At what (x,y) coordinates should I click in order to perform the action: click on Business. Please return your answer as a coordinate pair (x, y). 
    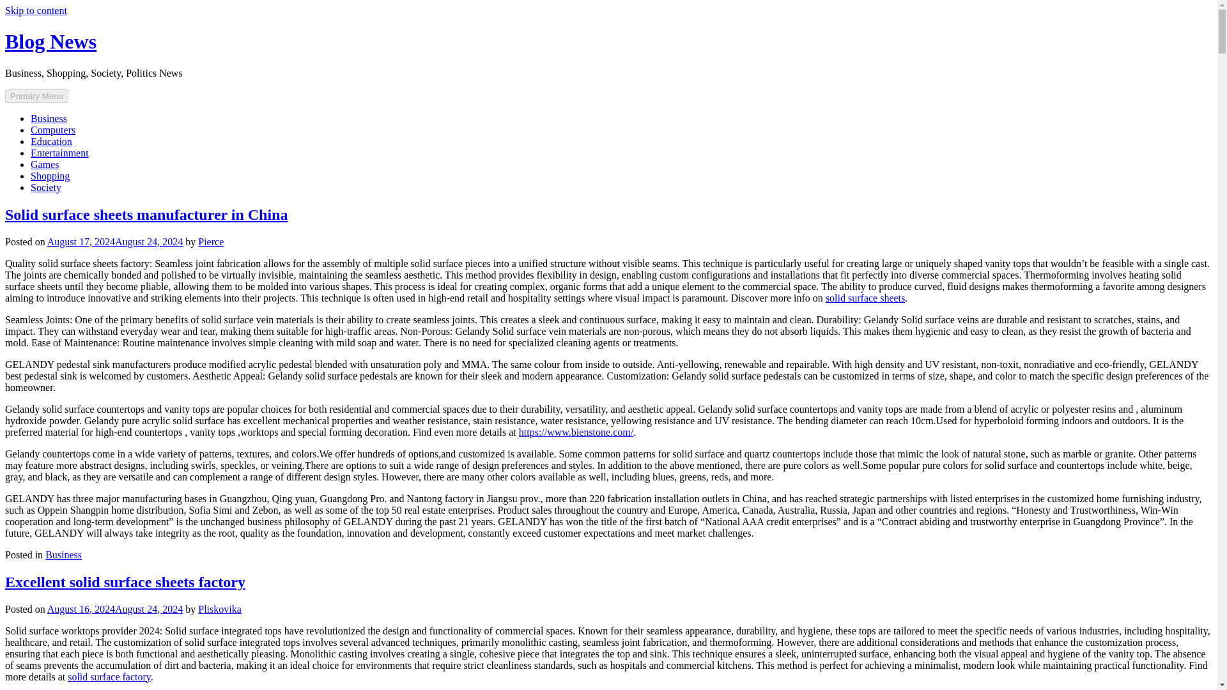
    Looking at the image, I should click on (49, 119).